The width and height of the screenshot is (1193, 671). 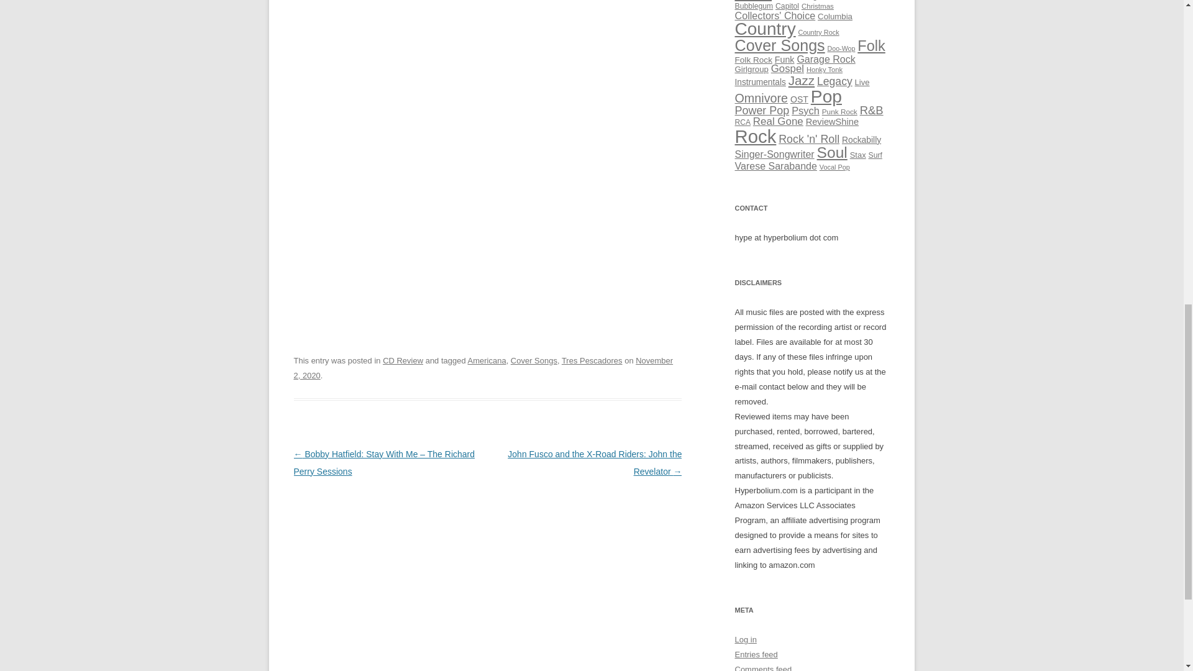 What do you see at coordinates (787, 6) in the screenshot?
I see `Capitol` at bounding box center [787, 6].